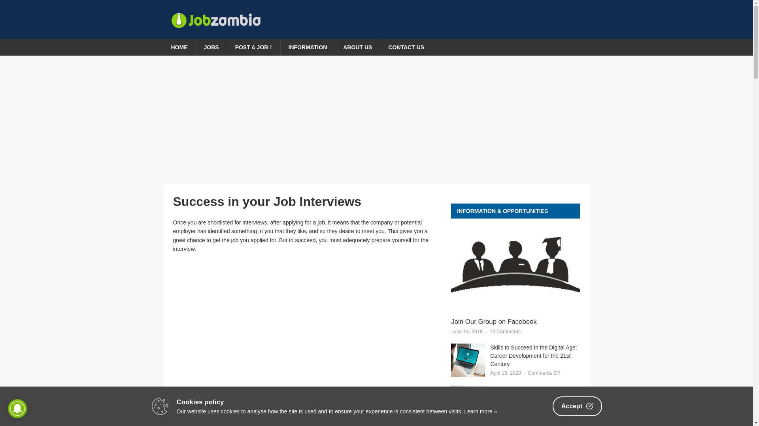  I want to click on JOBS, so click(210, 47).